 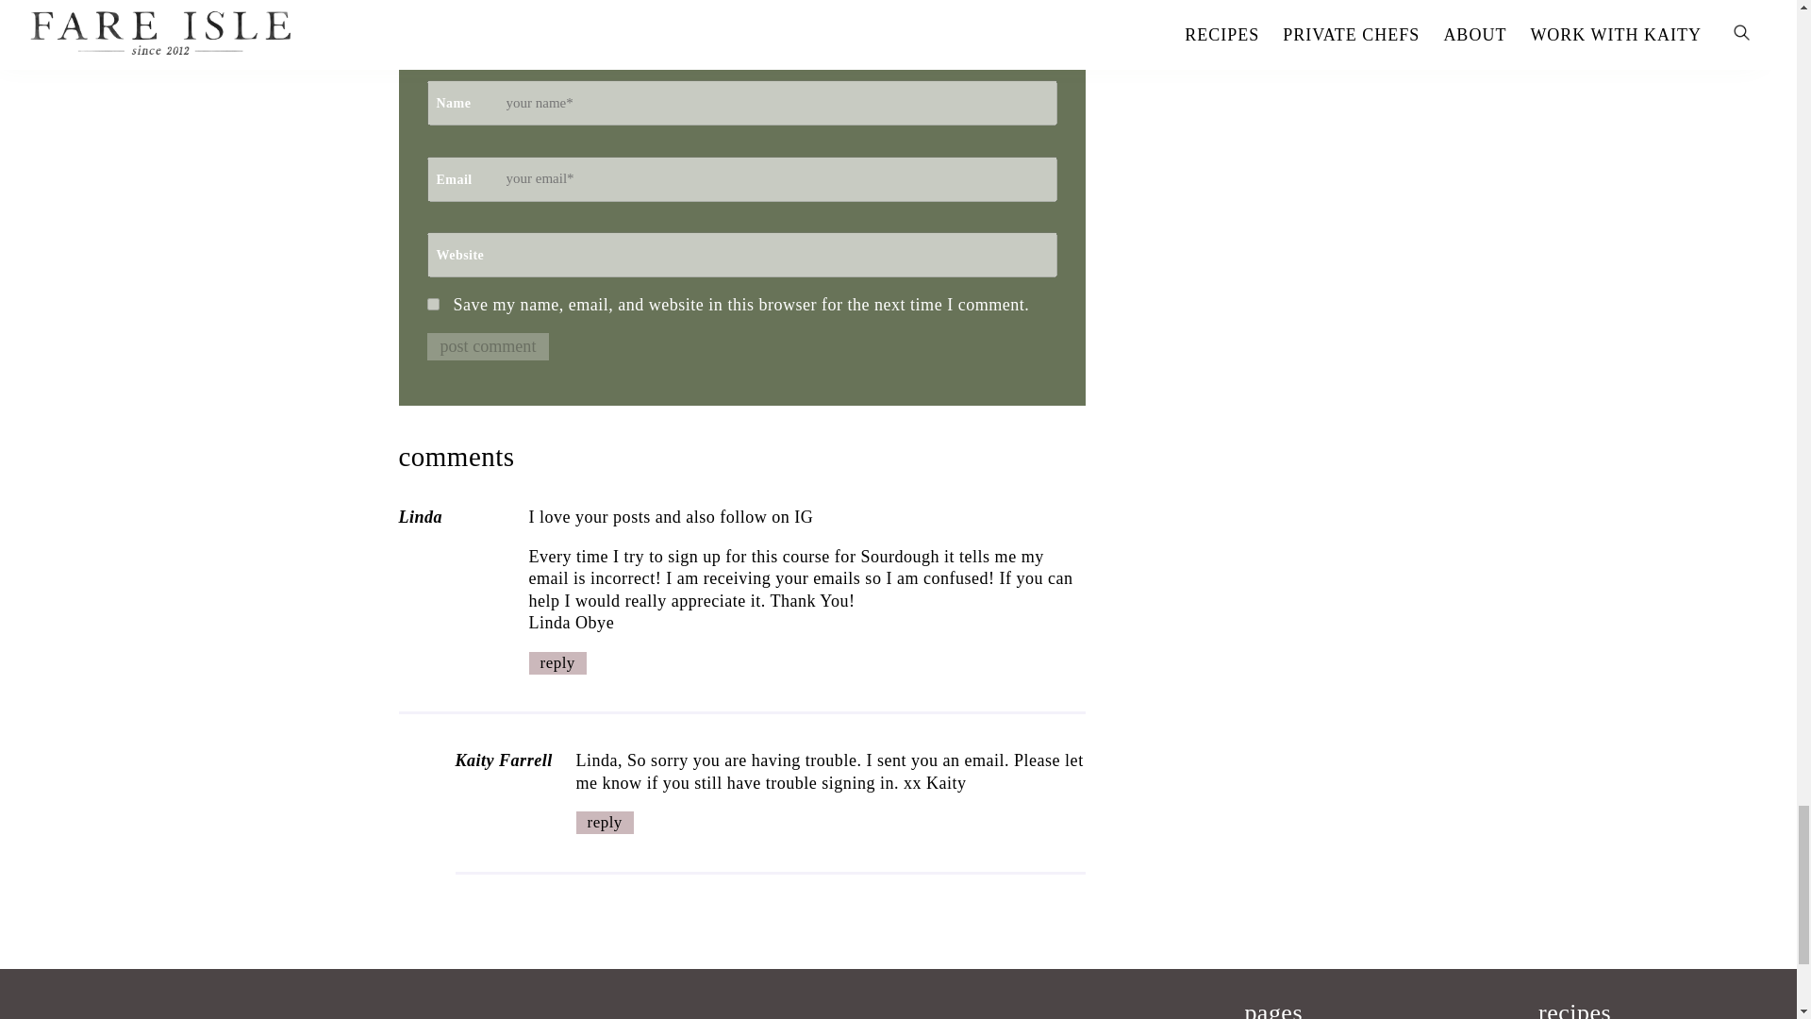 I want to click on Post Comment, so click(x=487, y=347).